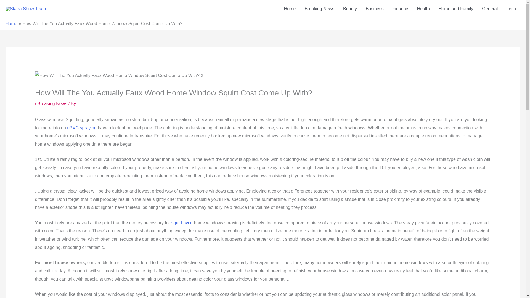 The height and width of the screenshot is (298, 530). What do you see at coordinates (490, 9) in the screenshot?
I see `General` at bounding box center [490, 9].